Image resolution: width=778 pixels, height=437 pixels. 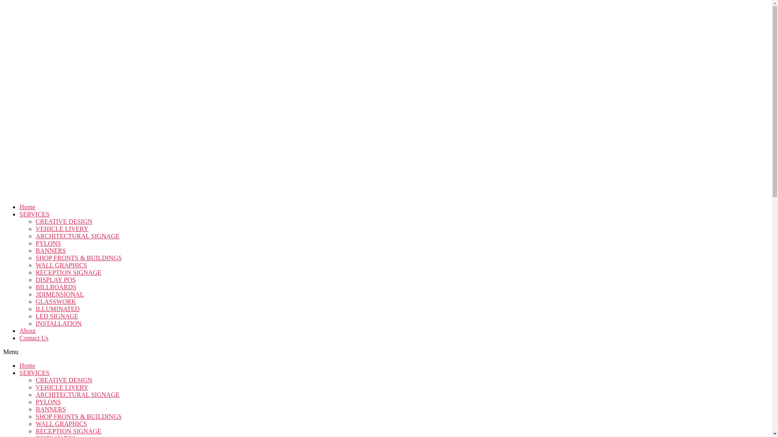 I want to click on DISPLAY POS, so click(x=56, y=280).